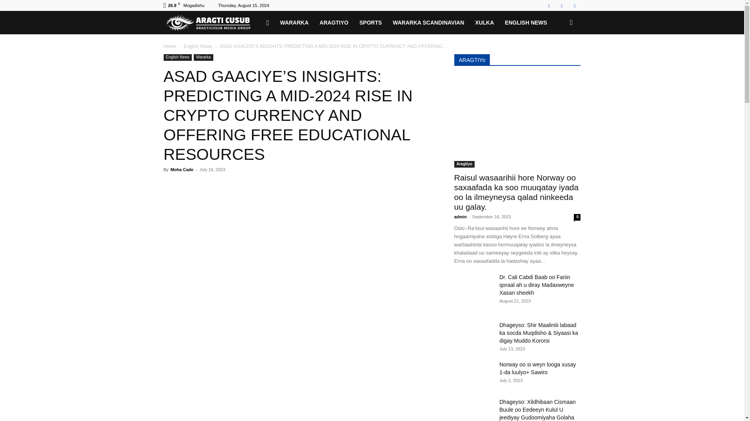  What do you see at coordinates (562, 5) in the screenshot?
I see `Twitter` at bounding box center [562, 5].